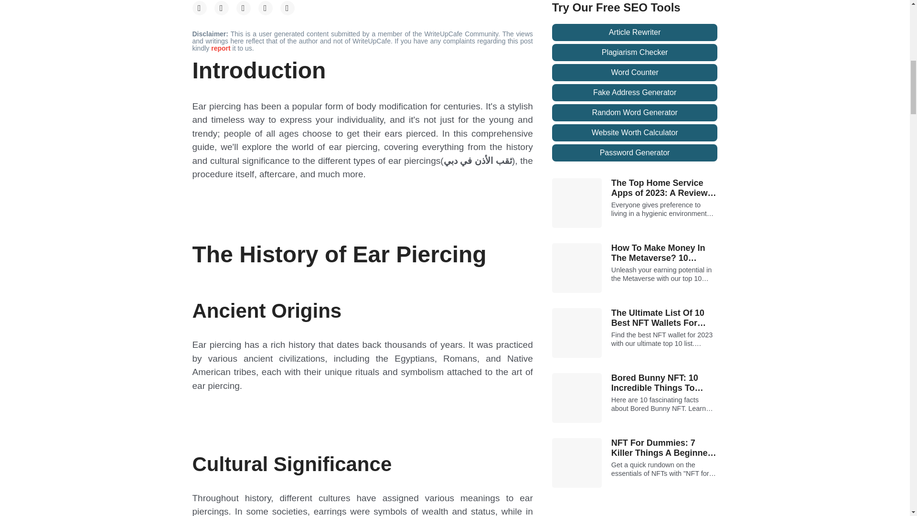 The width and height of the screenshot is (917, 516). Describe the element at coordinates (635, 133) in the screenshot. I see `Website Worth Calculator` at that location.